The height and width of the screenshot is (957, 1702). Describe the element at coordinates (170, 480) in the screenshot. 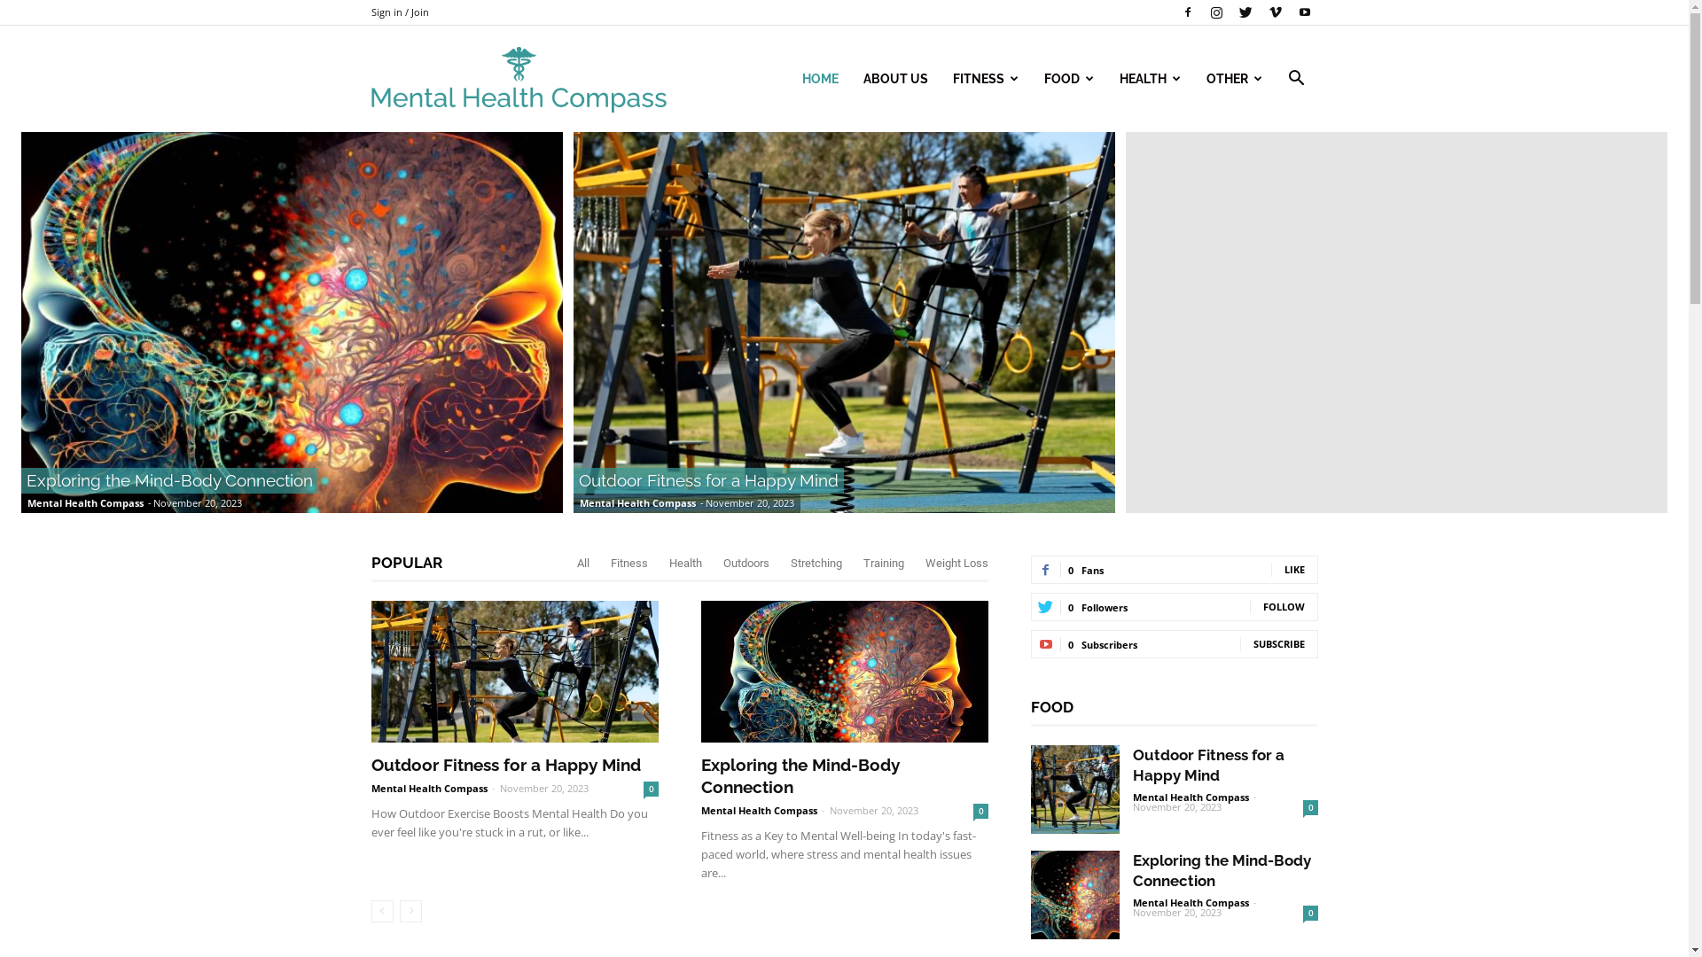

I see `Exploring the Mind-Body Connection` at that location.